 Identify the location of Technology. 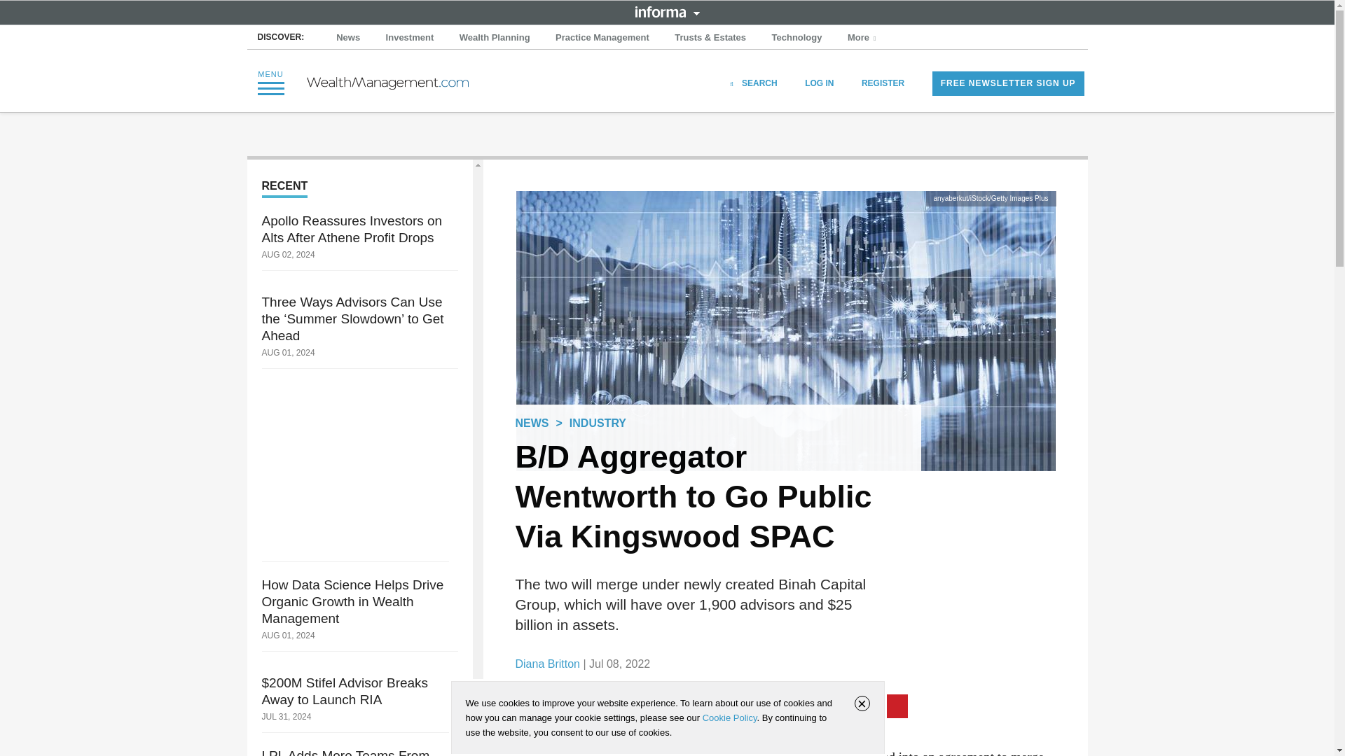
(797, 38).